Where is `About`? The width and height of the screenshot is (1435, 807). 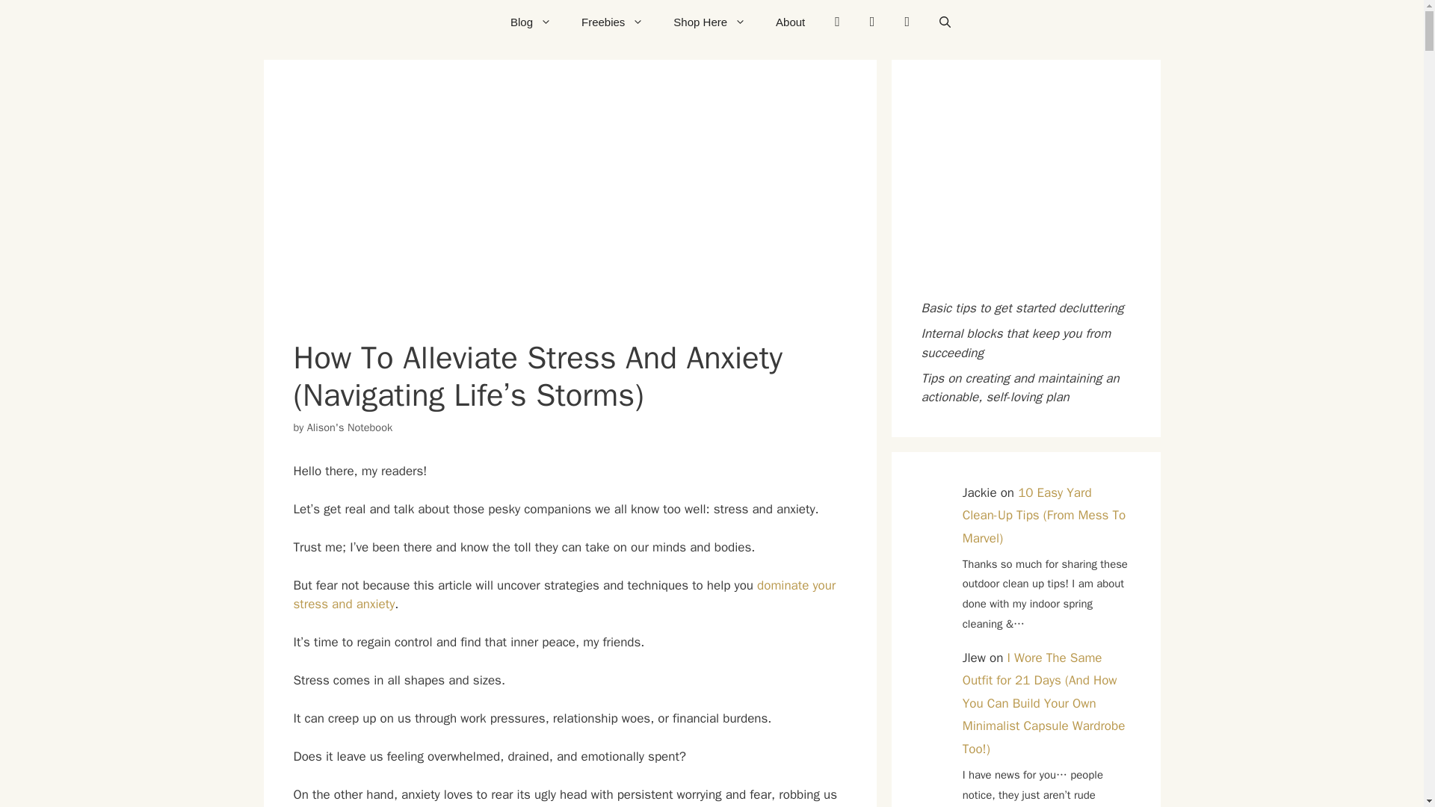
About is located at coordinates (789, 22).